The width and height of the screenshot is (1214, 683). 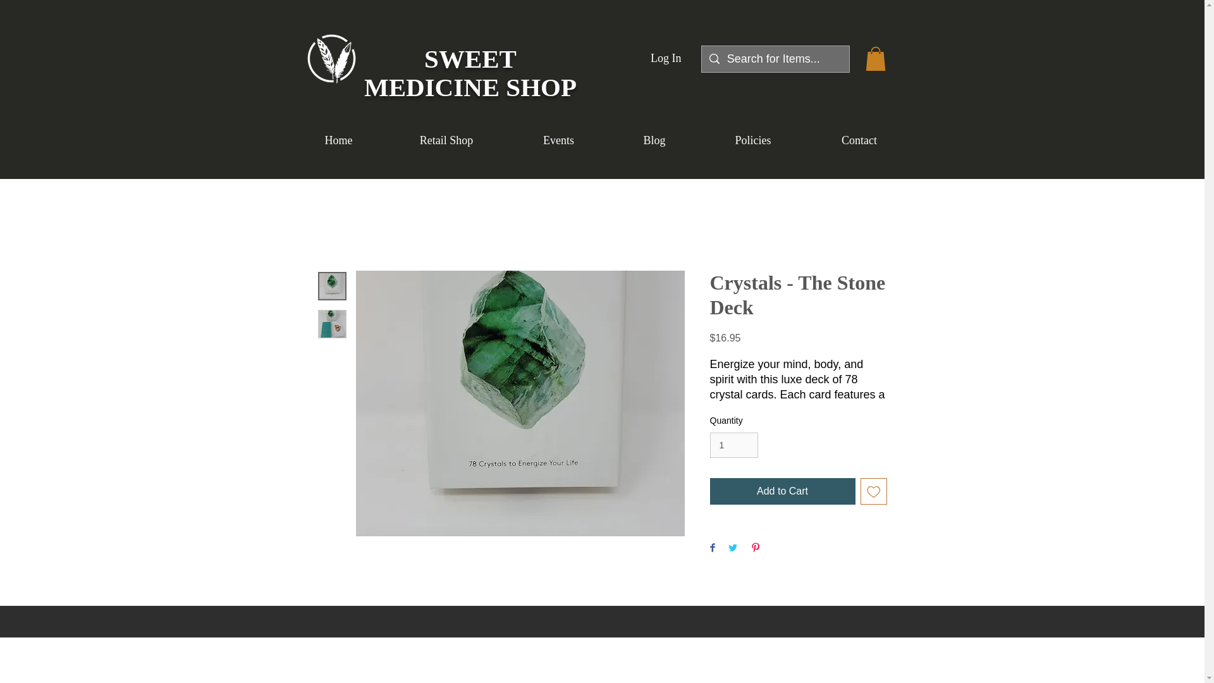 What do you see at coordinates (654, 140) in the screenshot?
I see `Blog` at bounding box center [654, 140].